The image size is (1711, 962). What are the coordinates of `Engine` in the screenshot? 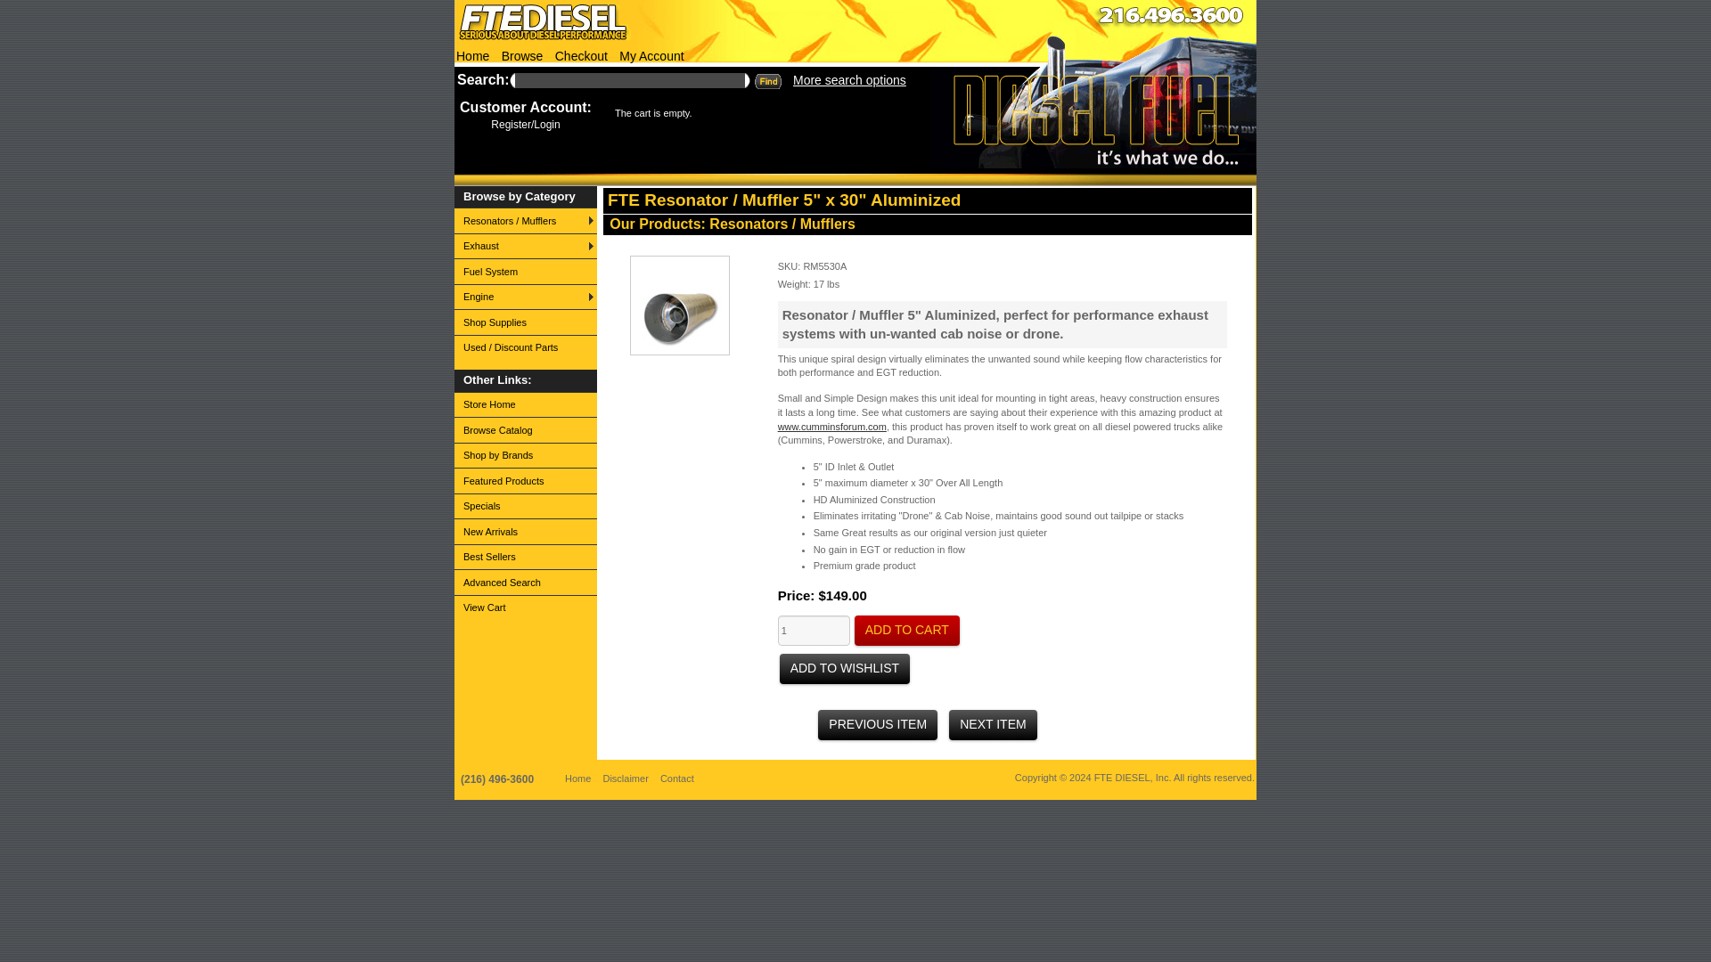 It's located at (526, 296).